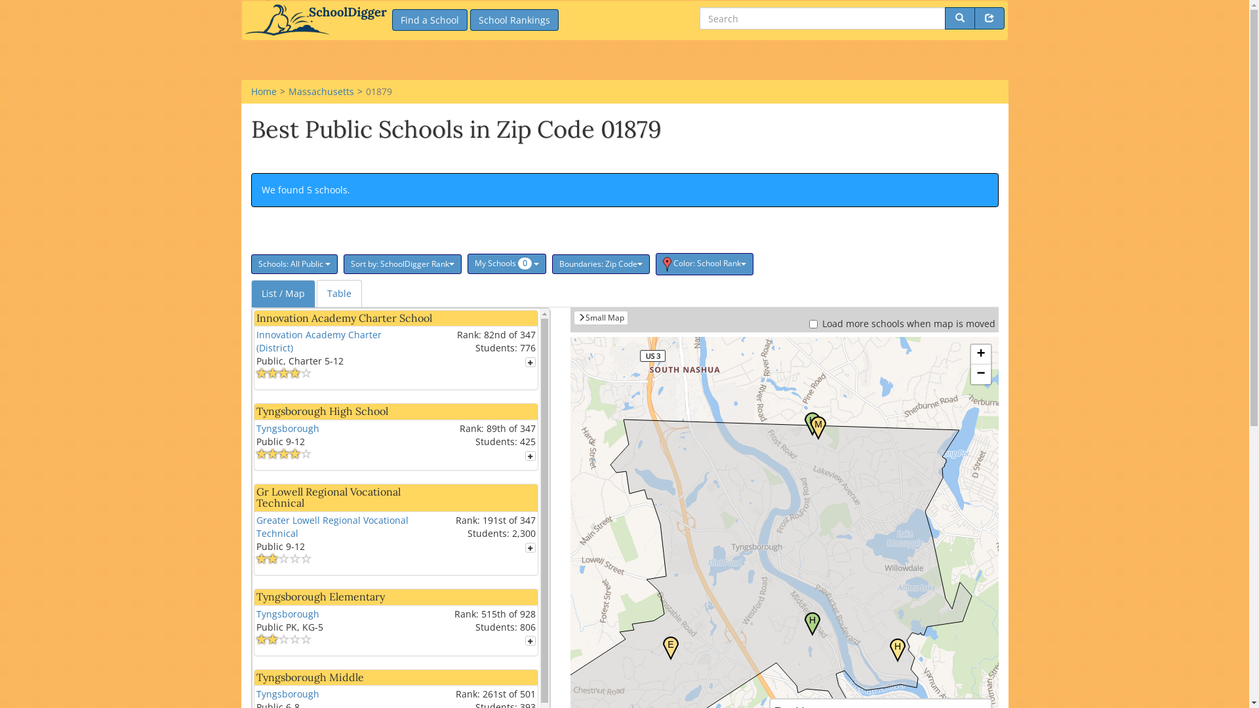 Image resolution: width=1259 pixels, height=708 pixels. I want to click on Home, so click(264, 92).